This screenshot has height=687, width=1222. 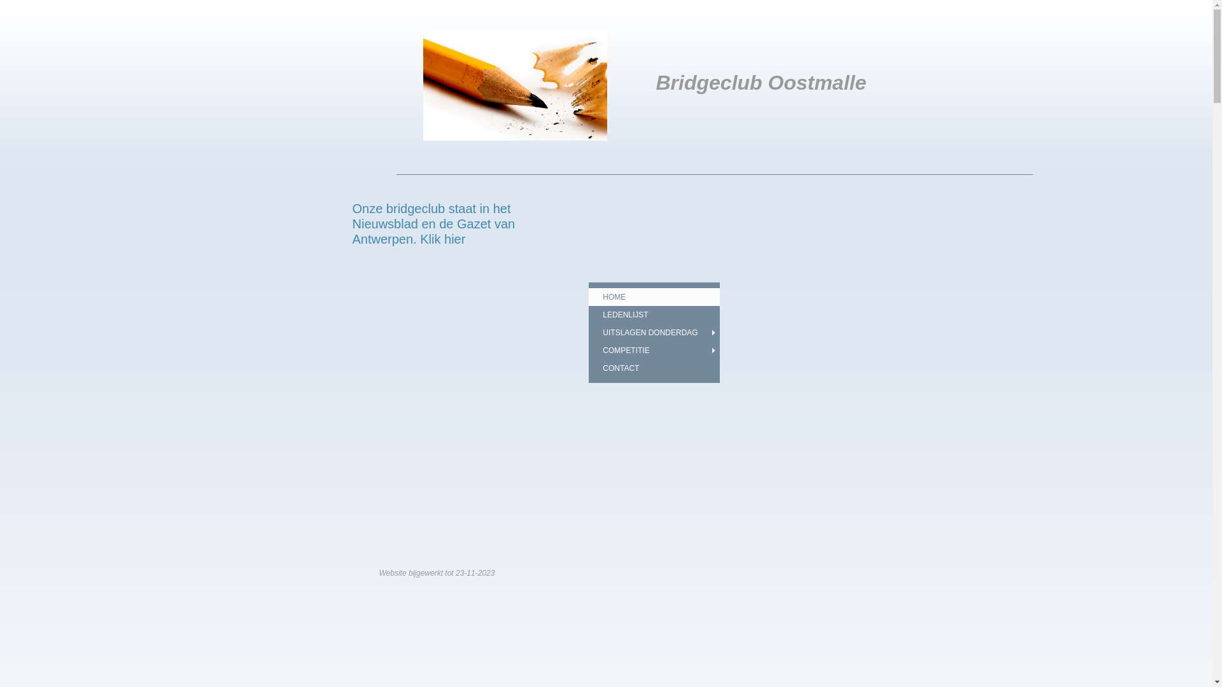 I want to click on LEDENLIJST, so click(x=654, y=314).